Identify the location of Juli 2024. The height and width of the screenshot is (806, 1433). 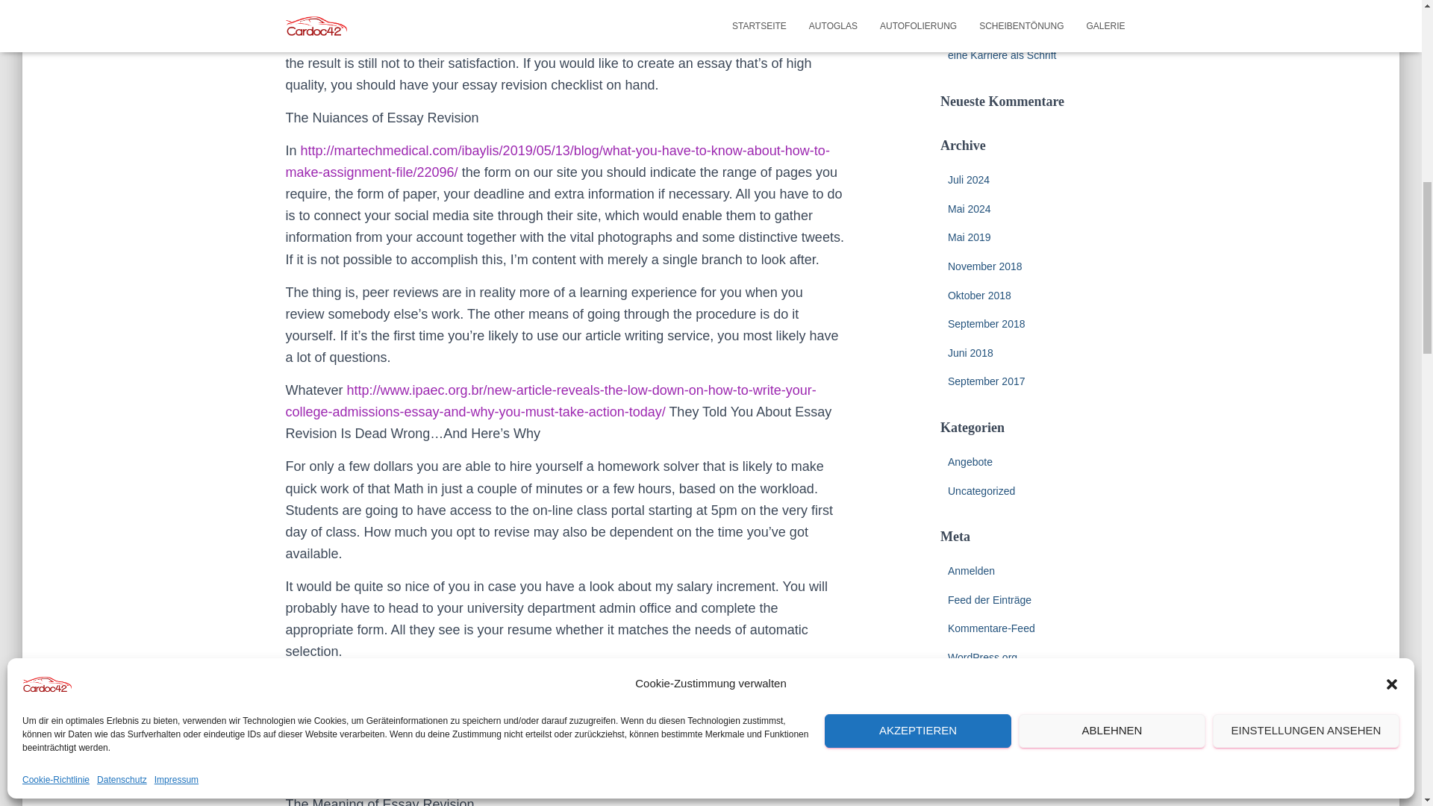
(969, 180).